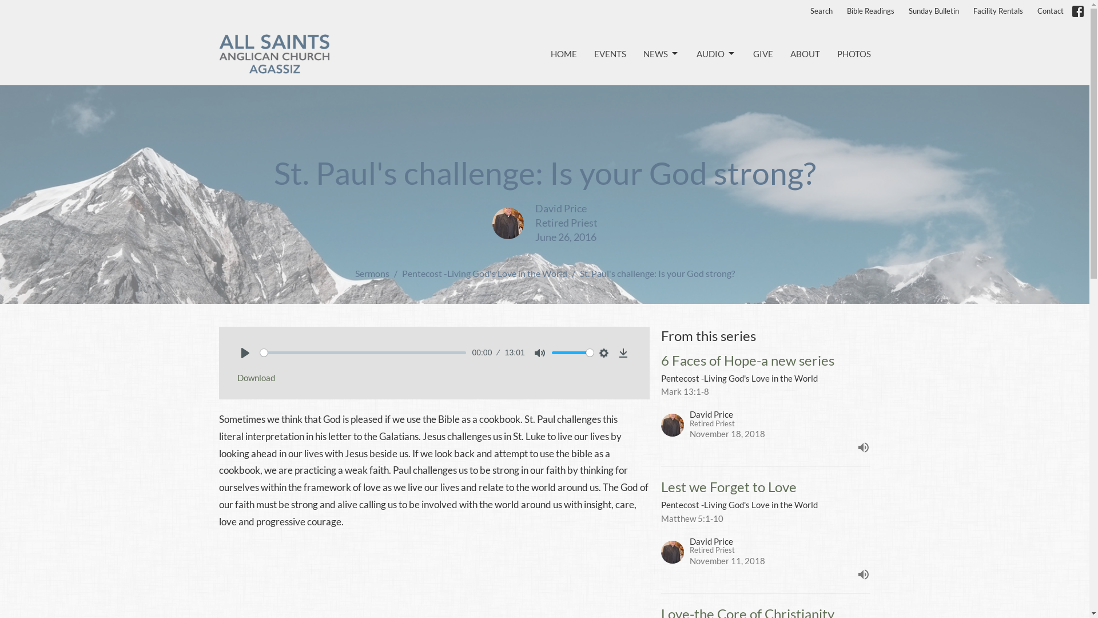 This screenshot has height=618, width=1098. I want to click on AUDIO, so click(716, 54).